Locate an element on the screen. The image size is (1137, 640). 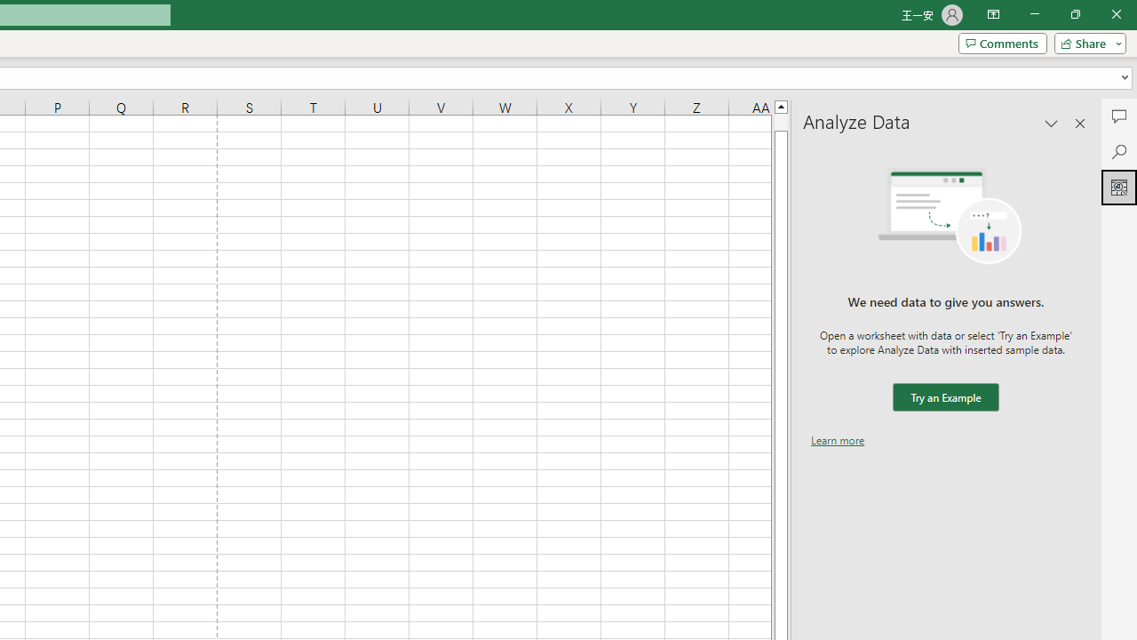
Task Pane Options is located at coordinates (1052, 123).